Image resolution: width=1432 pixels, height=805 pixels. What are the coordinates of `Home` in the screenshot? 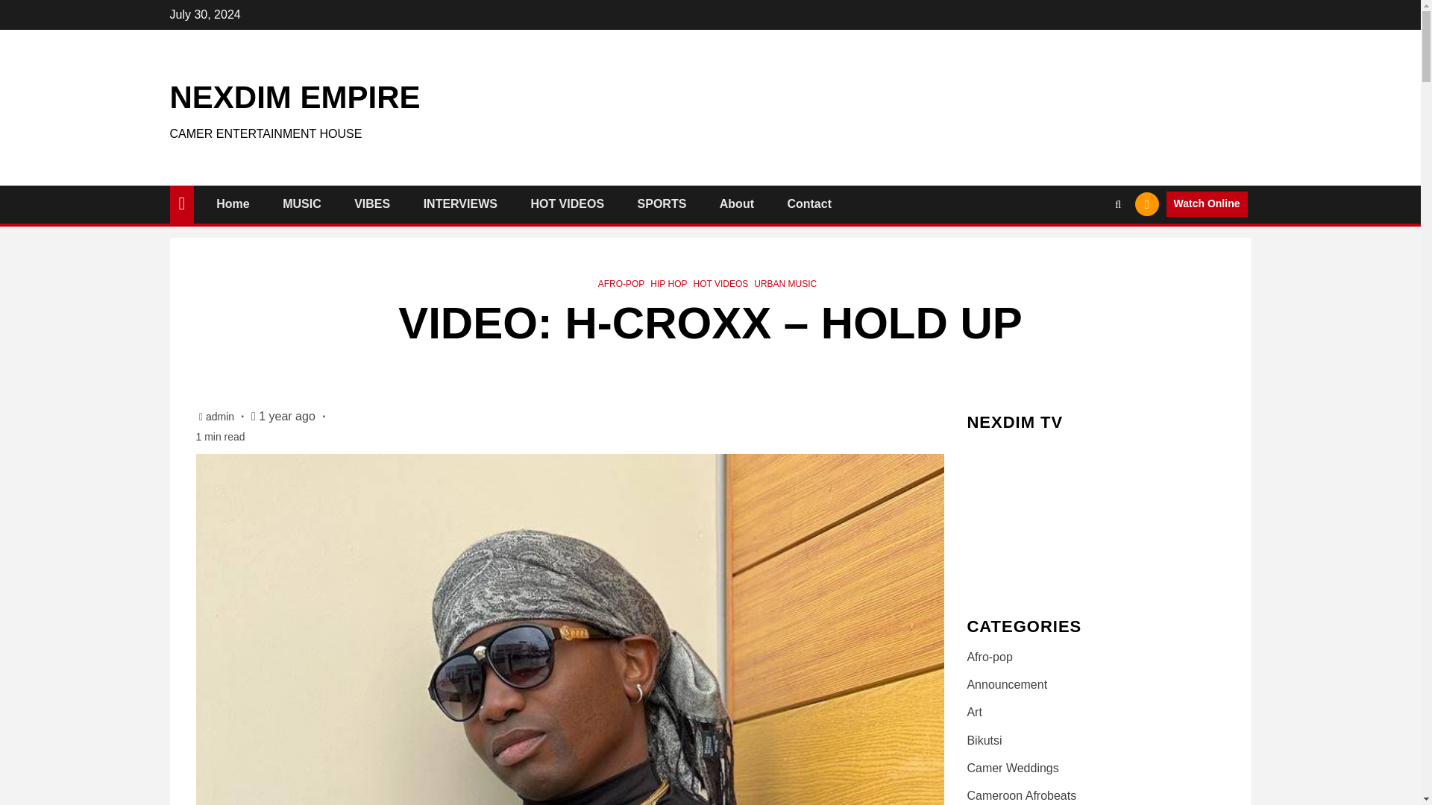 It's located at (233, 203).